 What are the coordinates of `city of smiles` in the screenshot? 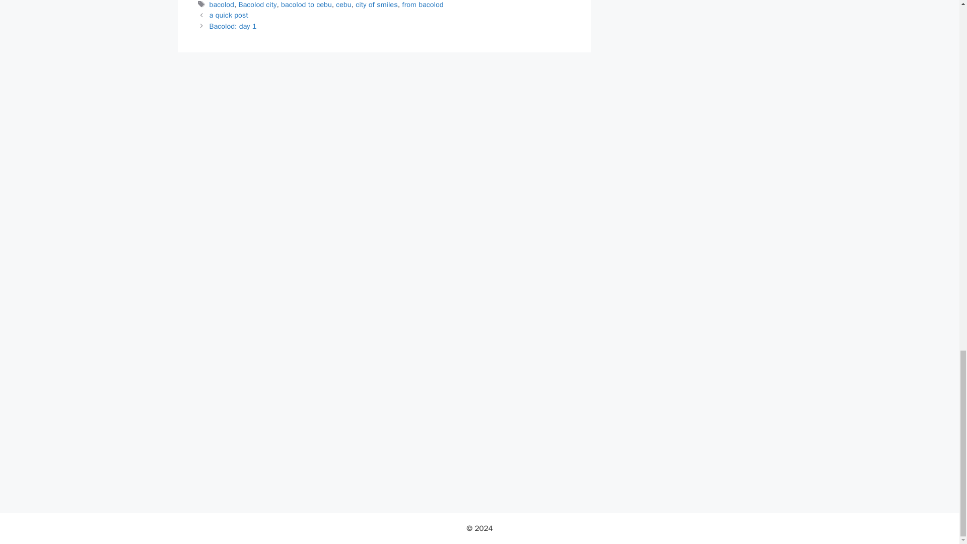 It's located at (377, 5).